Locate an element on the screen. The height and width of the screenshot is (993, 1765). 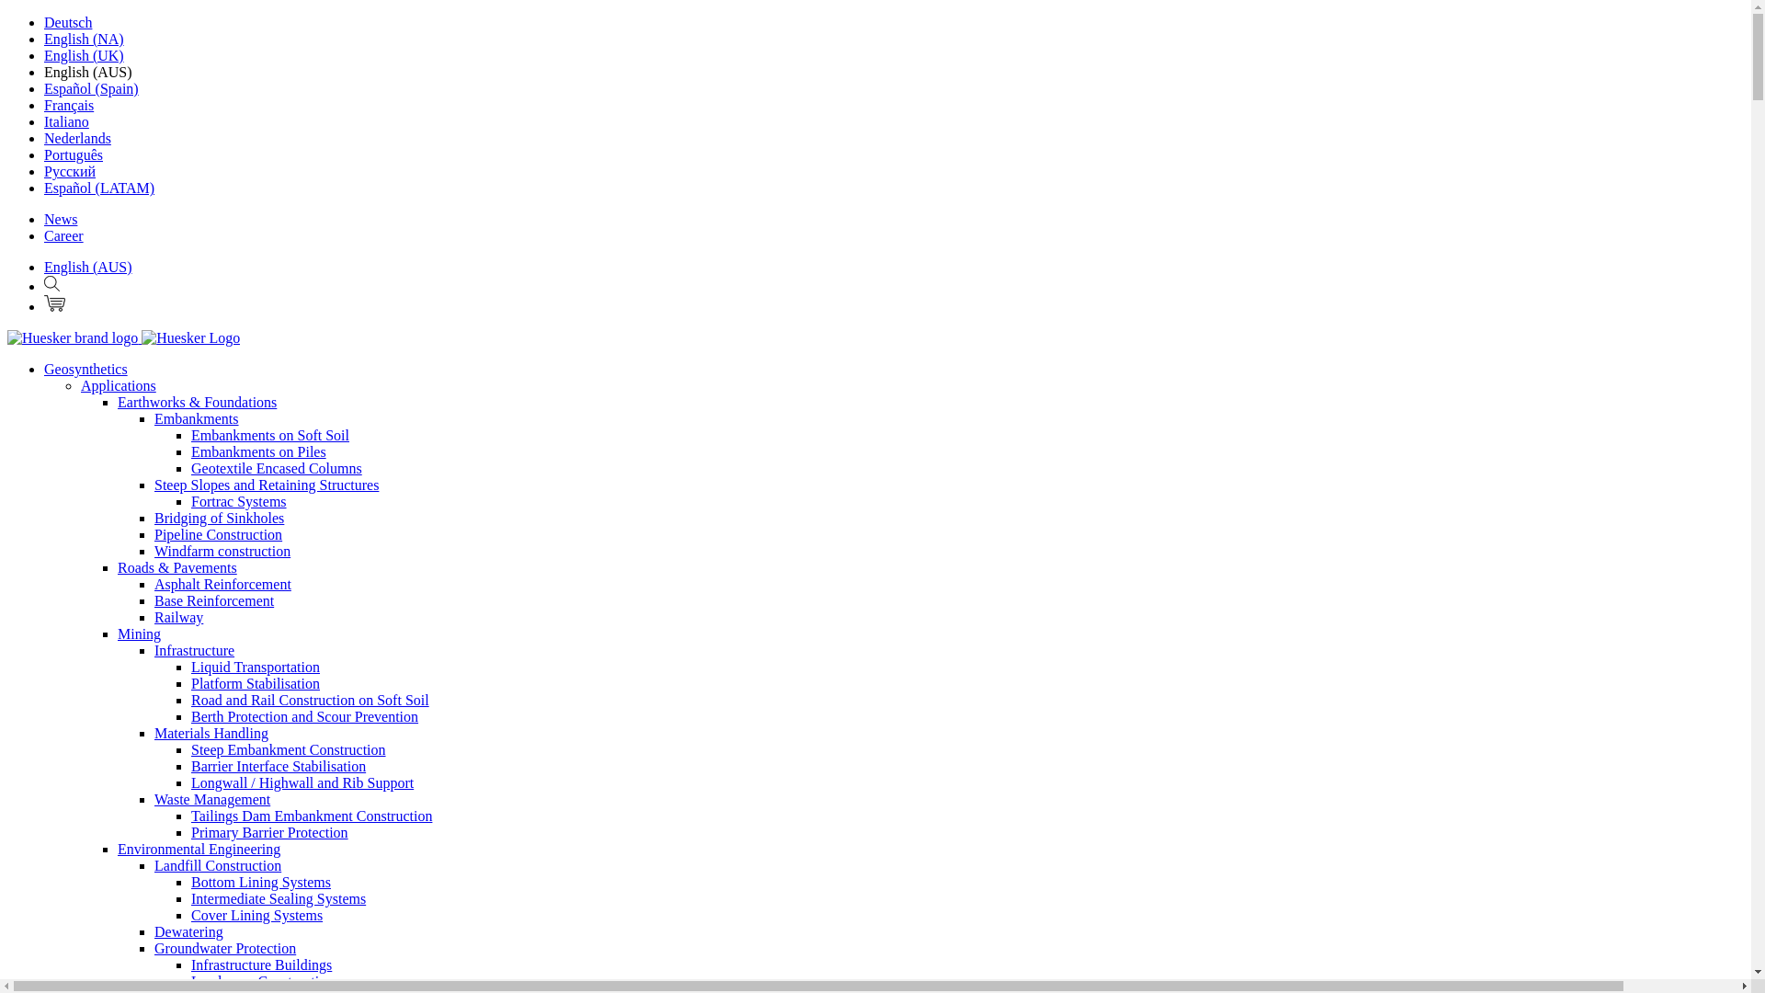
Embankments on Piles is located at coordinates (259, 452).